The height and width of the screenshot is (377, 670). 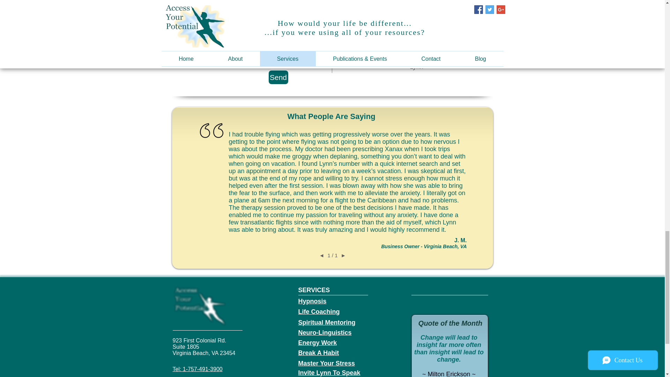 What do you see at coordinates (312, 301) in the screenshot?
I see `Hypnosis` at bounding box center [312, 301].